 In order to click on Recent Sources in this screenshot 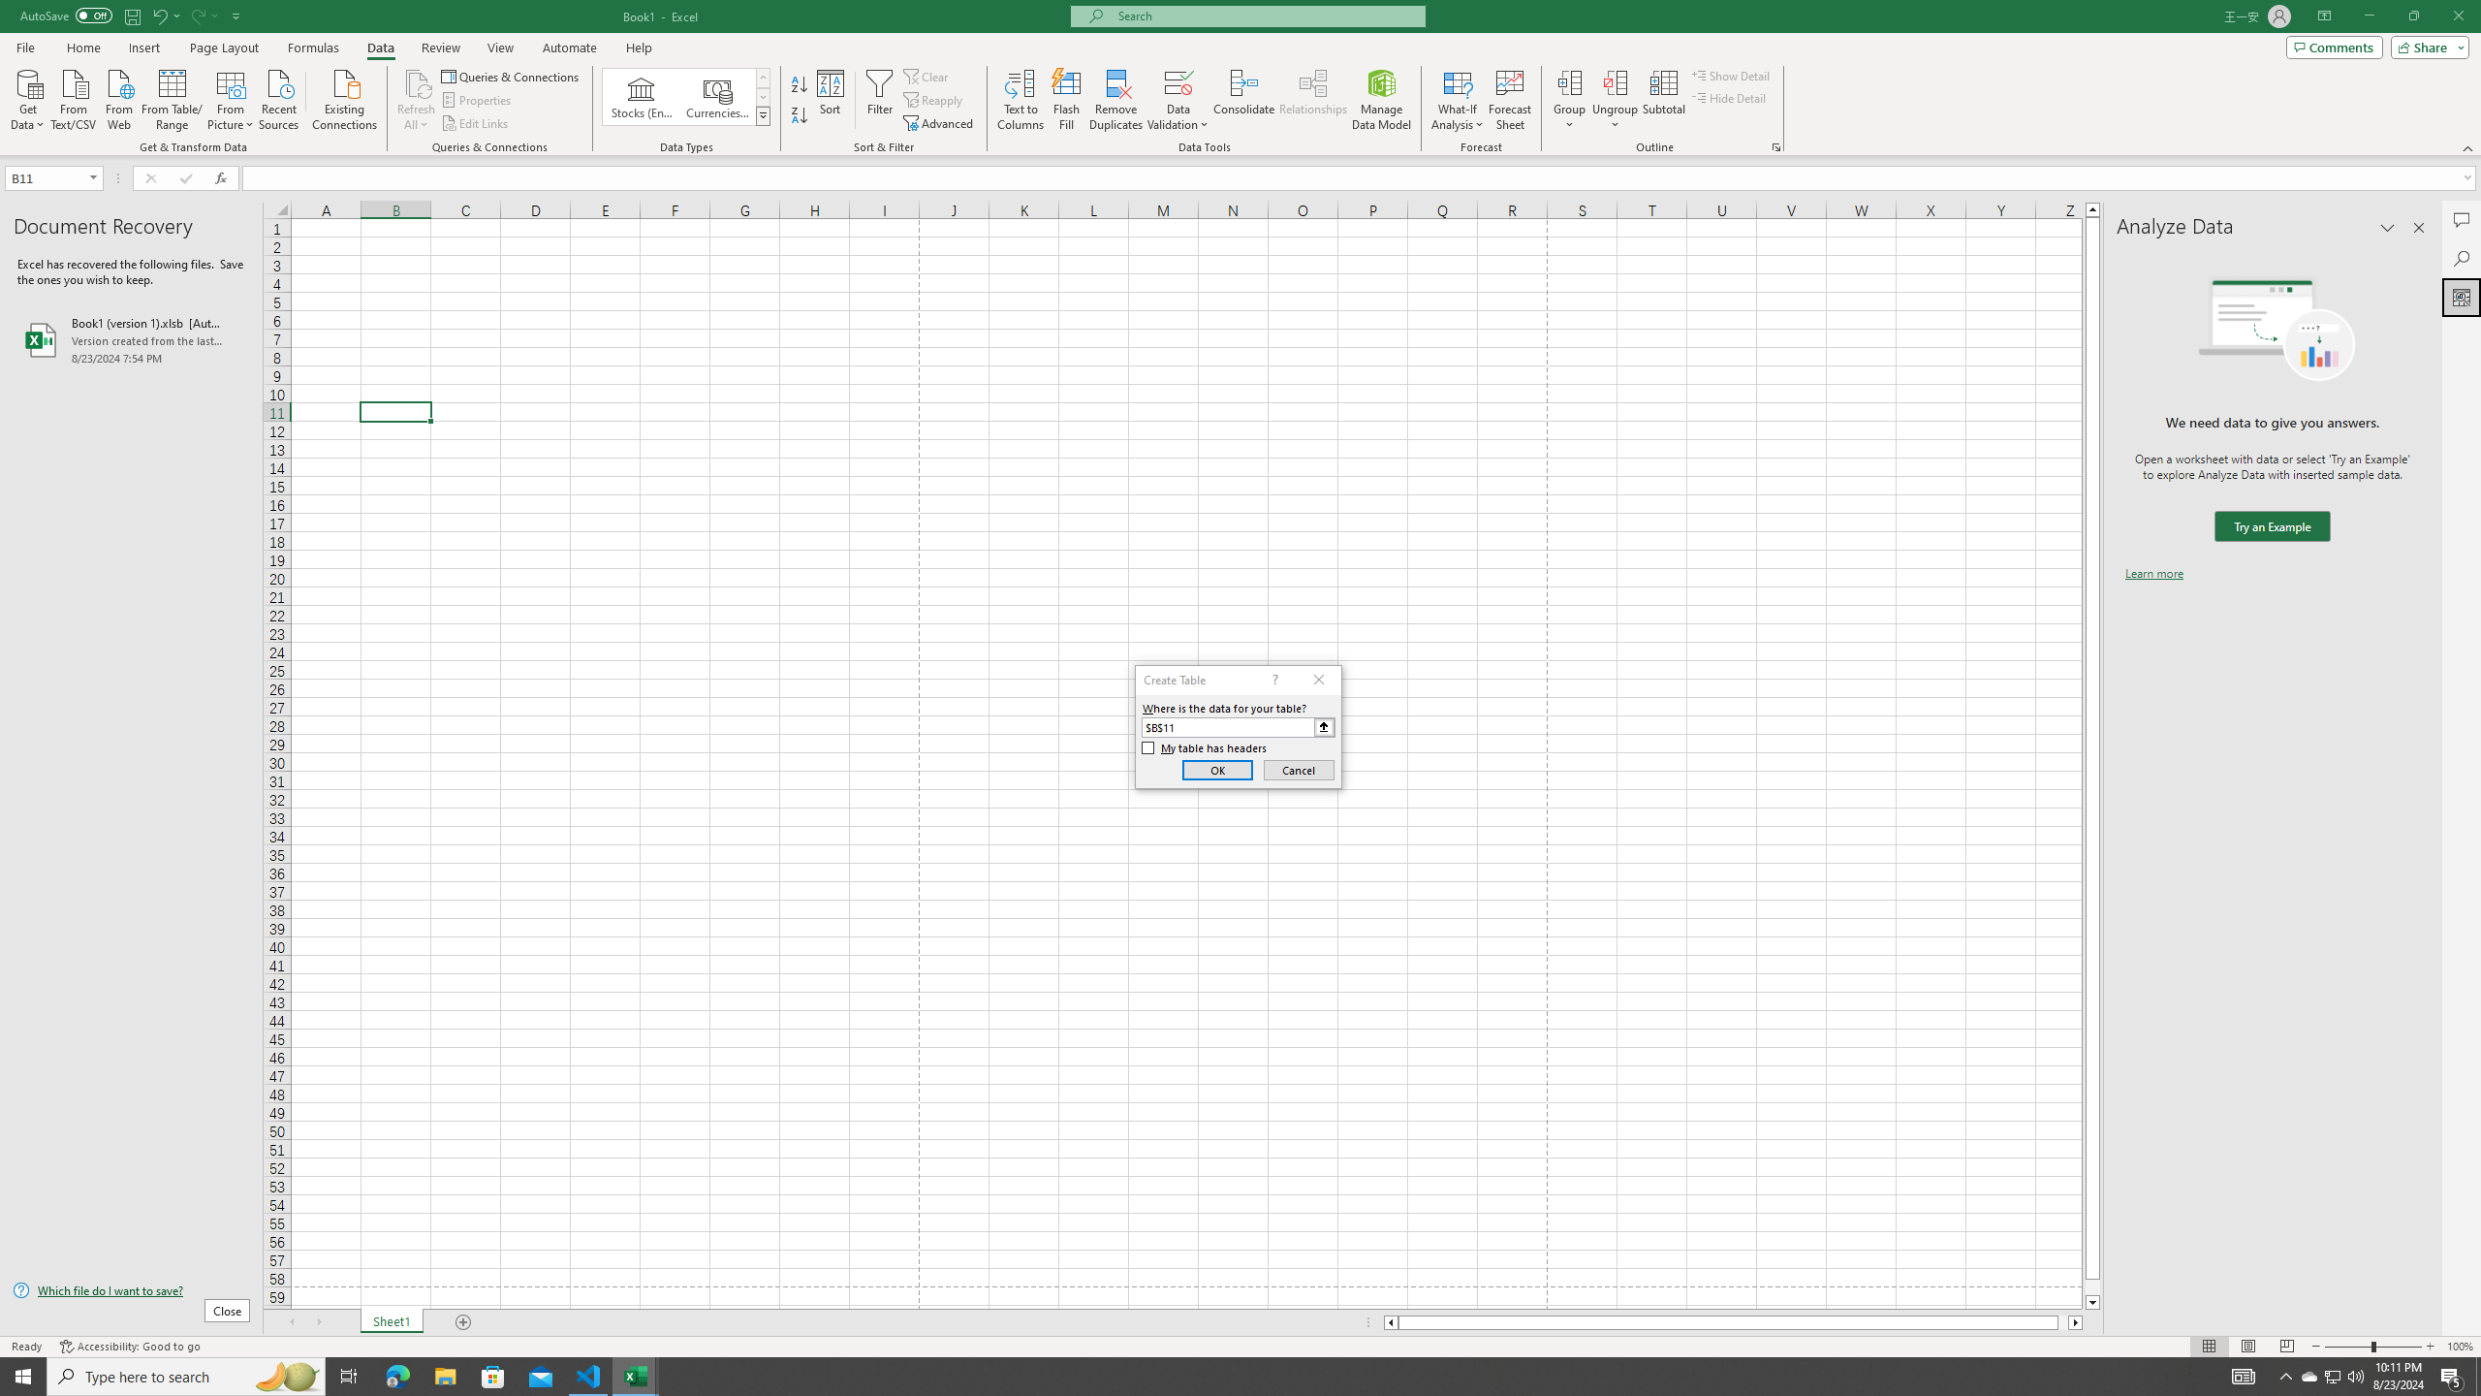, I will do `click(279, 98)`.